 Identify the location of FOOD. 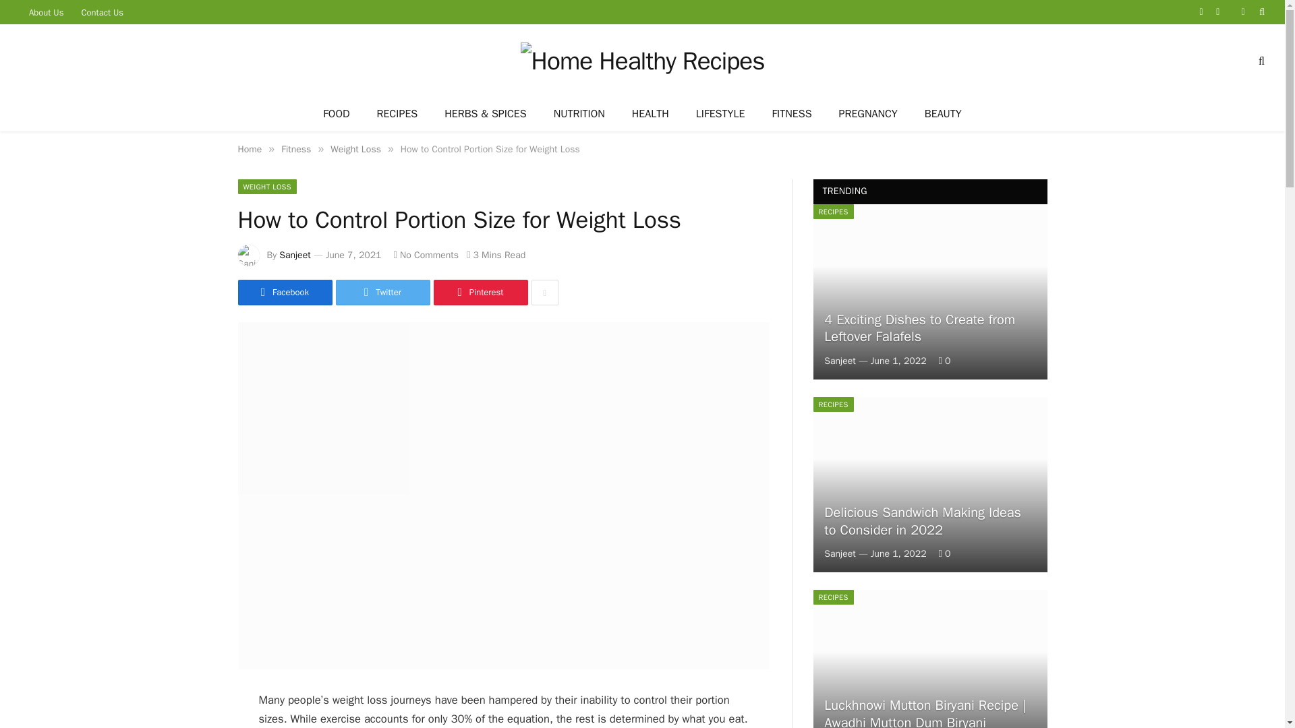
(336, 115).